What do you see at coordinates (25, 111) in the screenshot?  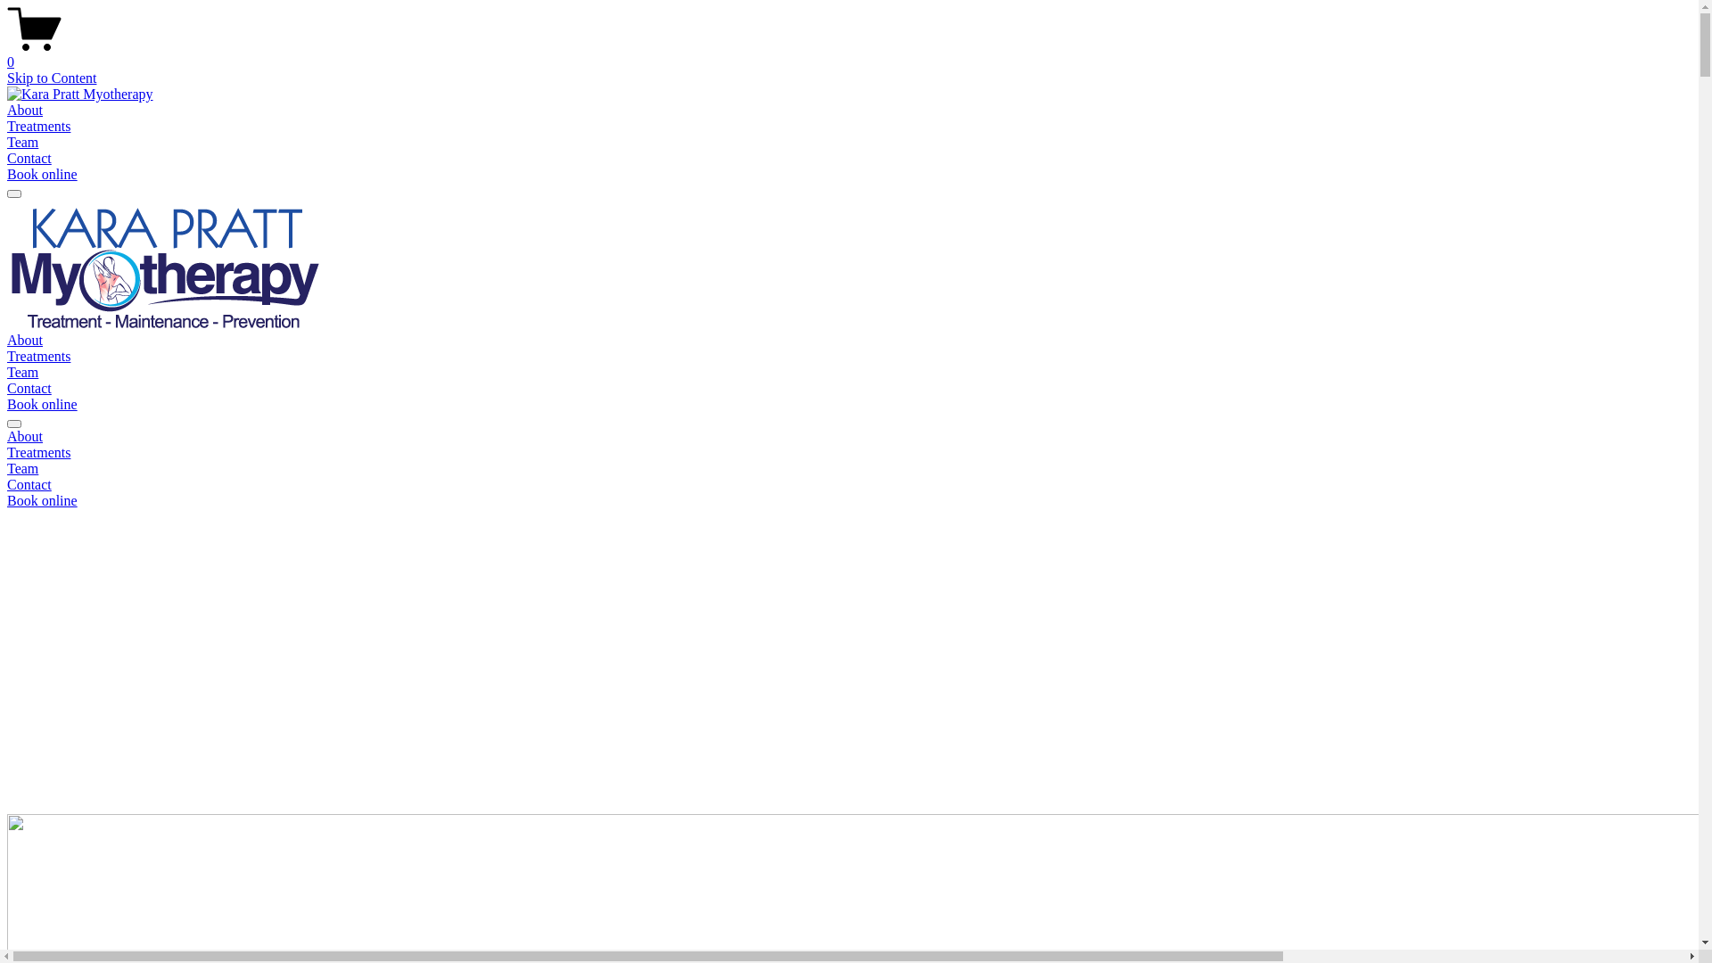 I see `About` at bounding box center [25, 111].